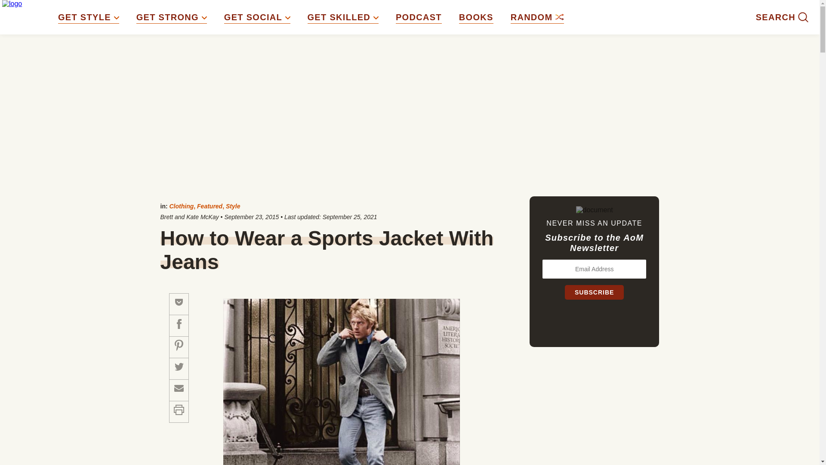  Describe the element at coordinates (594, 292) in the screenshot. I see `Subscribe` at that location.